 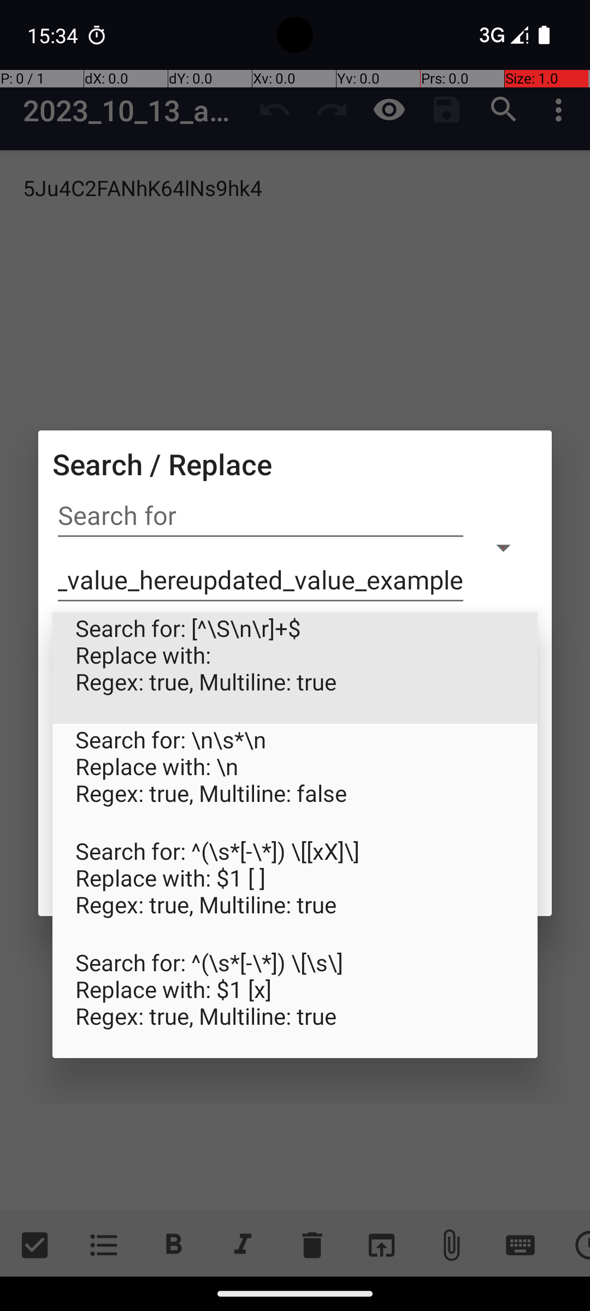 What do you see at coordinates (295, 668) in the screenshot?
I see `Search for: [^\S\n\r]+$
Replace with: 
Regex: true, Multiline: true
` at bounding box center [295, 668].